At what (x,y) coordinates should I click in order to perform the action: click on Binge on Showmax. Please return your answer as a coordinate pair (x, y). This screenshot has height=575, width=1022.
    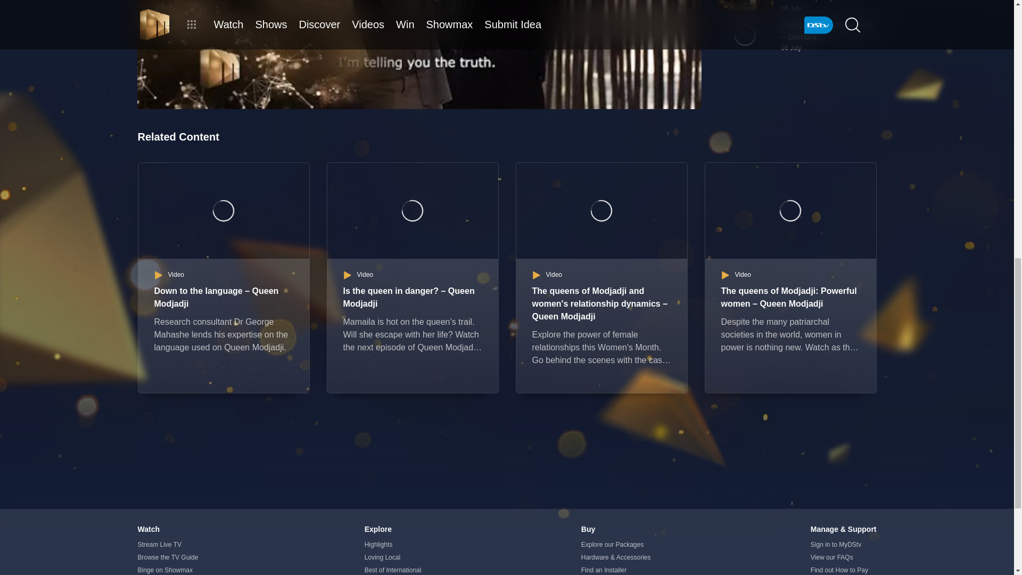
    Looking at the image, I should click on (170, 570).